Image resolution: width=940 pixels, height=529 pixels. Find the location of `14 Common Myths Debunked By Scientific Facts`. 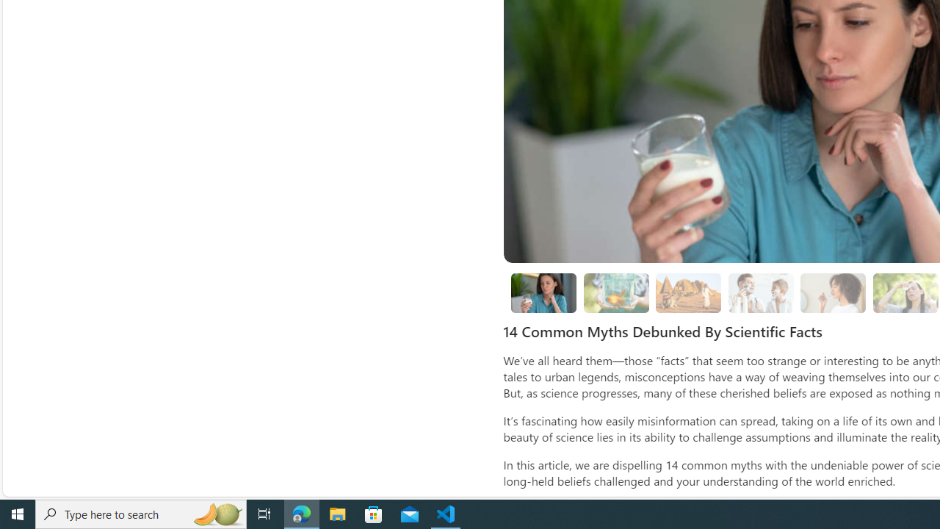

14 Common Myths Debunked By Scientific Facts is located at coordinates (543, 292).